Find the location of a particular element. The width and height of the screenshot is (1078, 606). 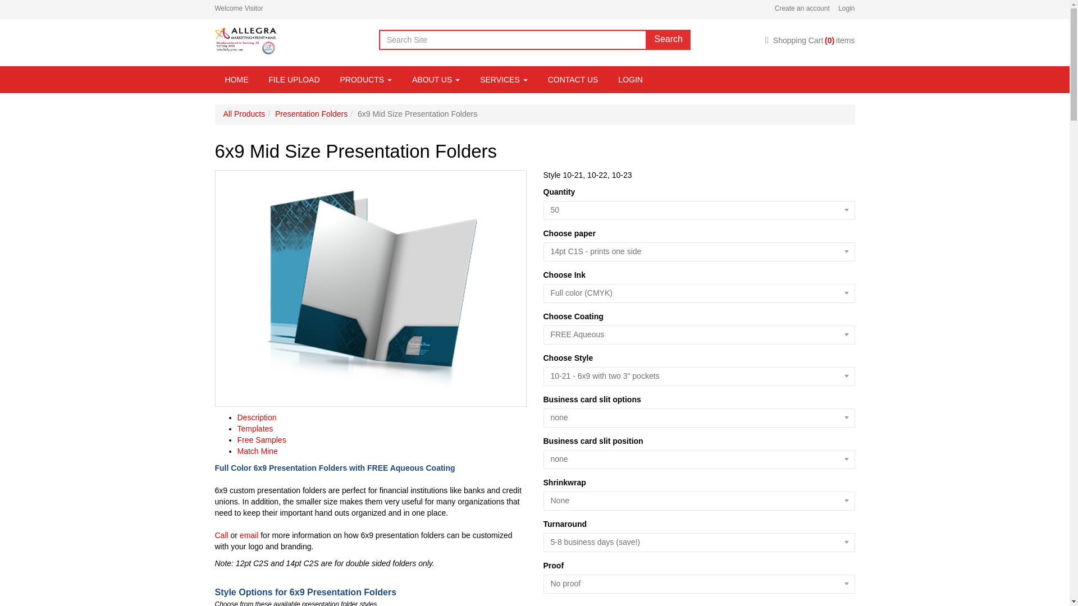

Allegra of Lansing is located at coordinates (245, 40).